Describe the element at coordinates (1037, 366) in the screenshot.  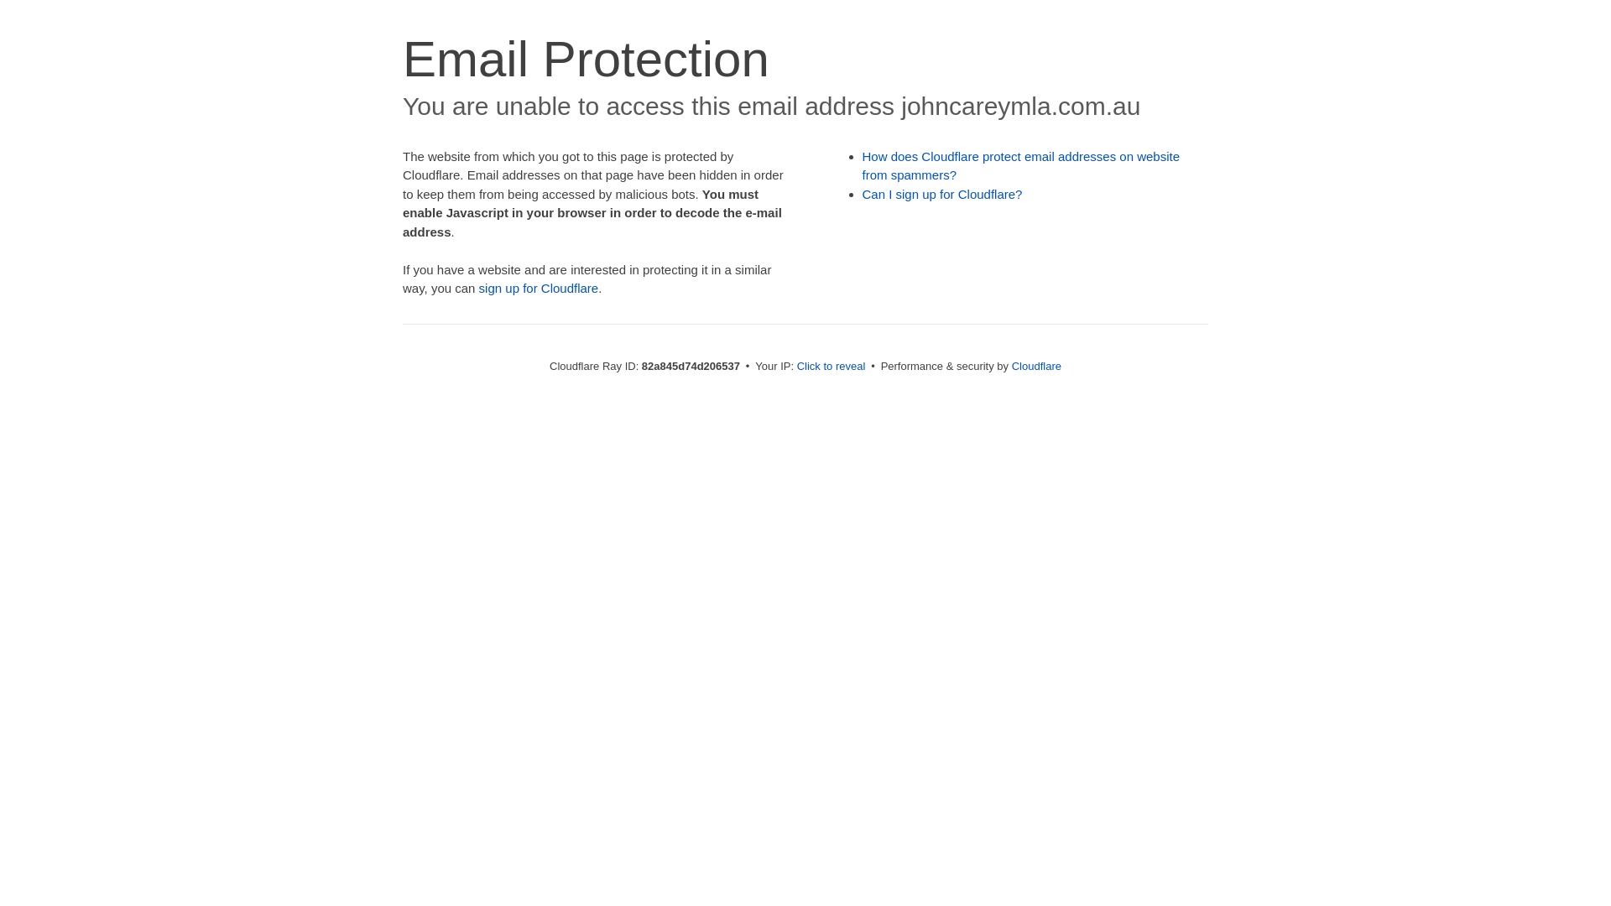
I see `Cloudflare` at that location.